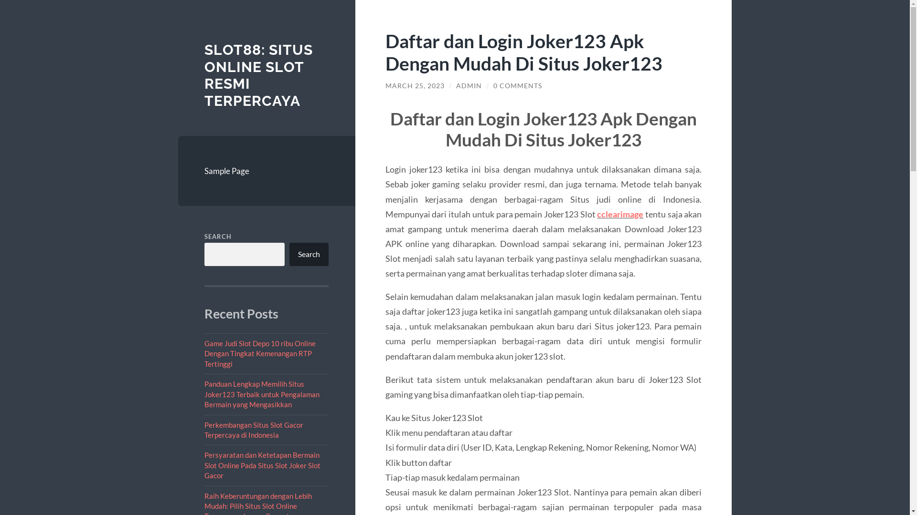 Image resolution: width=917 pixels, height=515 pixels. What do you see at coordinates (254, 430) in the screenshot?
I see `Perkembangan Situs Slot Gacor Terpercaya di Indonesia` at bounding box center [254, 430].